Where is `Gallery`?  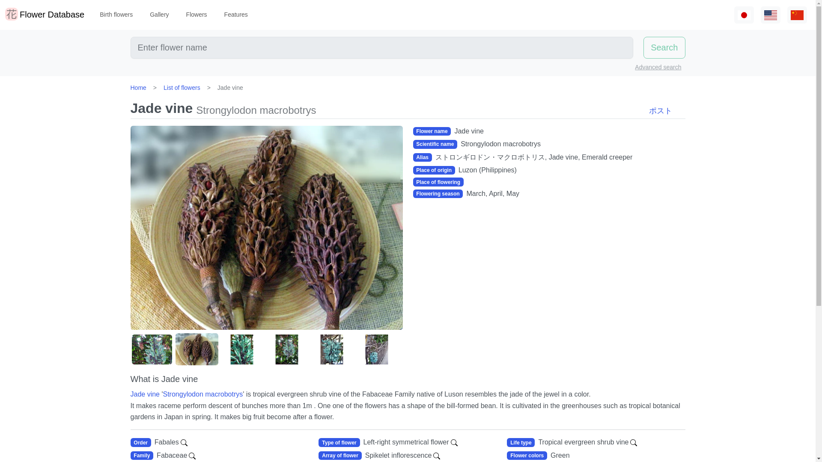 Gallery is located at coordinates (159, 15).